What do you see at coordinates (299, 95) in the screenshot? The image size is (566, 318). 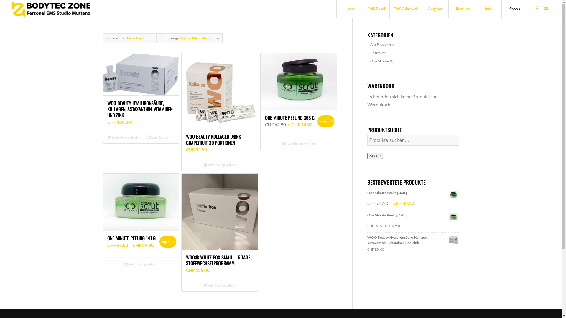 I see `ONE MINUTE PEELING 368 G
CHF 64.90 CHF 44.90
Angebot!` at bounding box center [299, 95].